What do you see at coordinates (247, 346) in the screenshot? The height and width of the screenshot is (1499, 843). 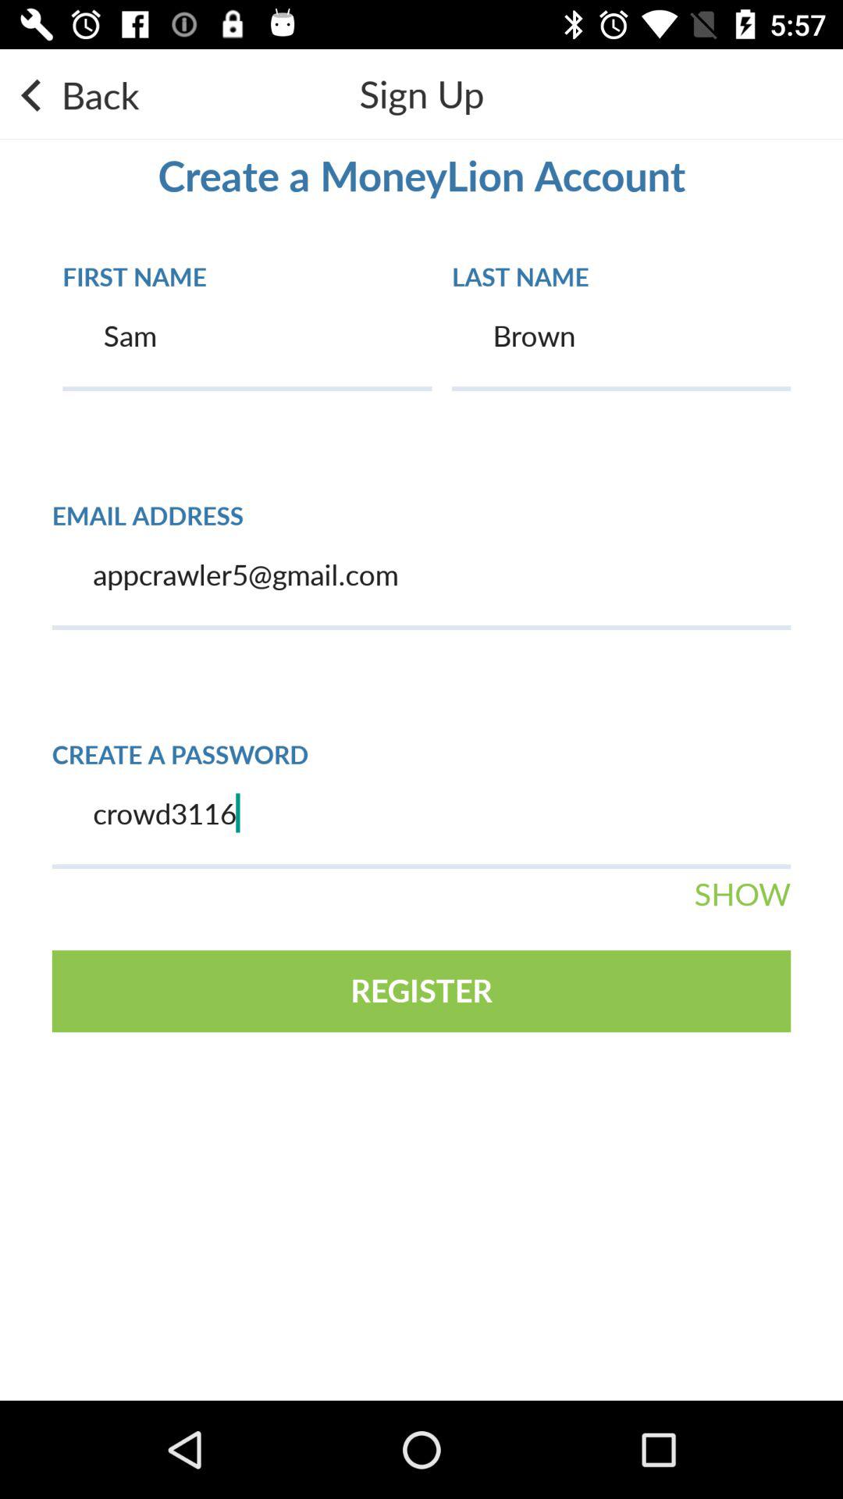 I see `click on the text below first name` at bounding box center [247, 346].